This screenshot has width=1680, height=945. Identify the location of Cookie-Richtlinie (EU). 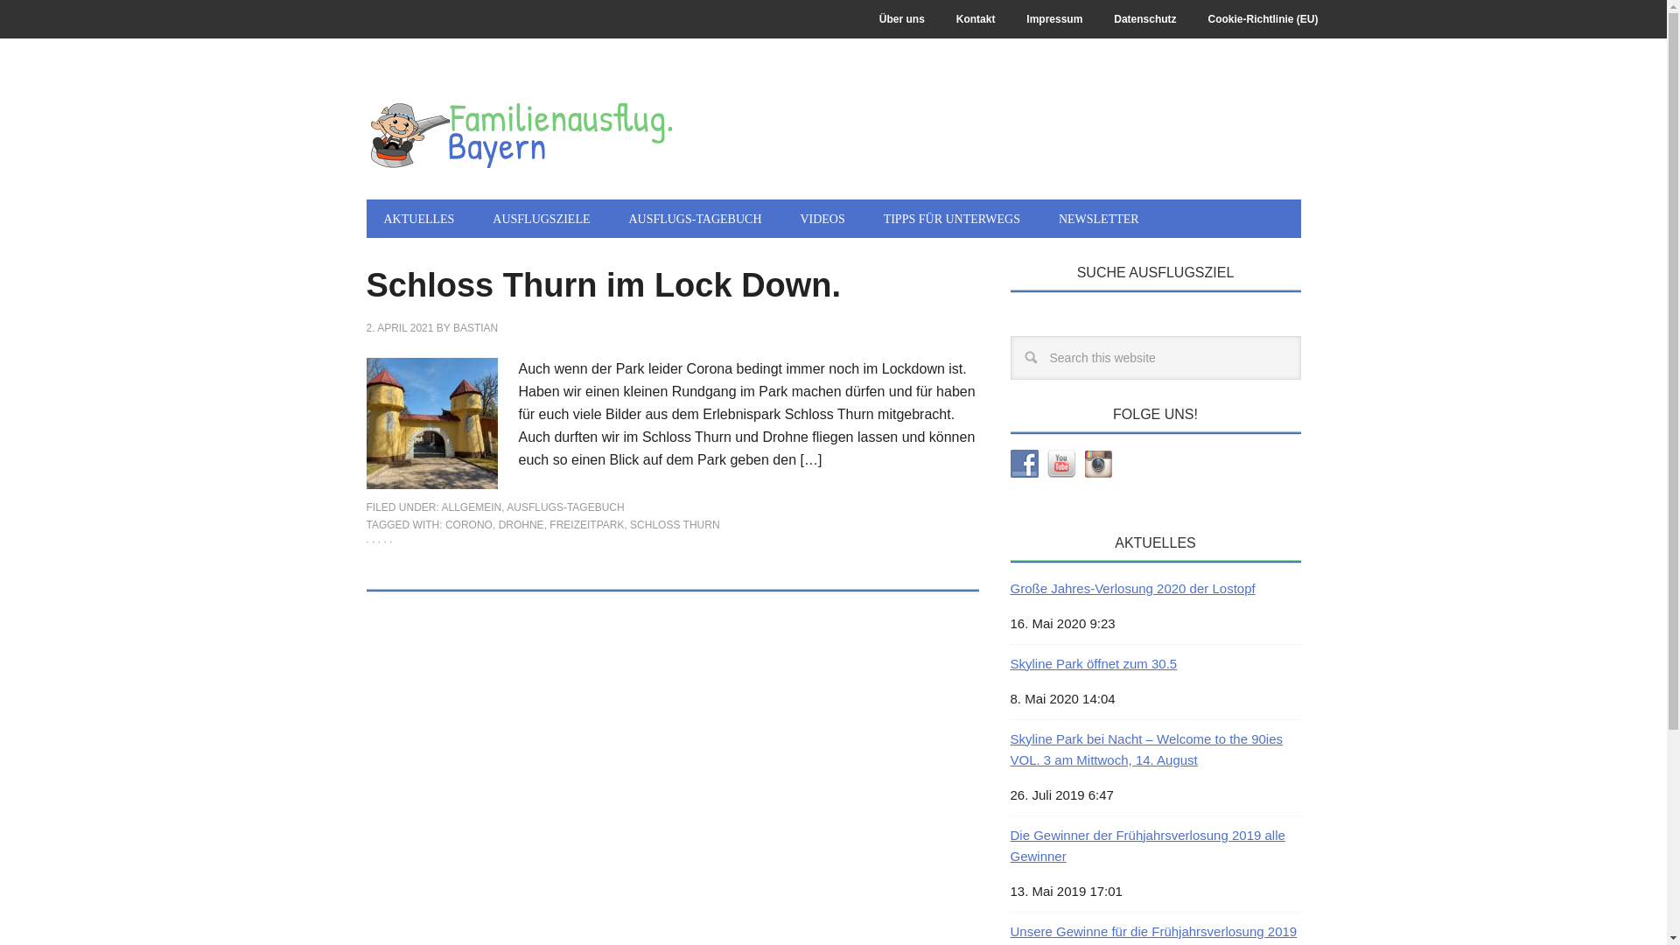
(1263, 19).